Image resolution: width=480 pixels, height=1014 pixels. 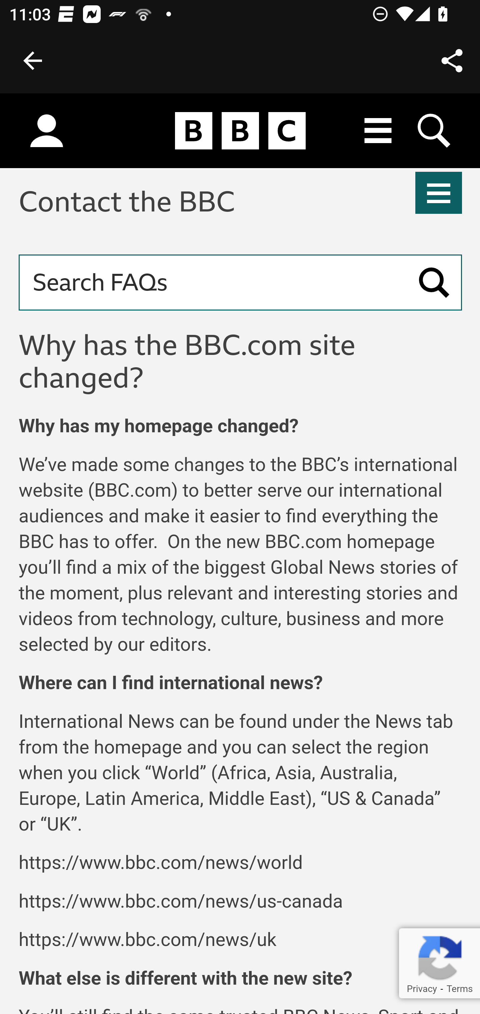 What do you see at coordinates (47, 131) in the screenshot?
I see `Sign in` at bounding box center [47, 131].